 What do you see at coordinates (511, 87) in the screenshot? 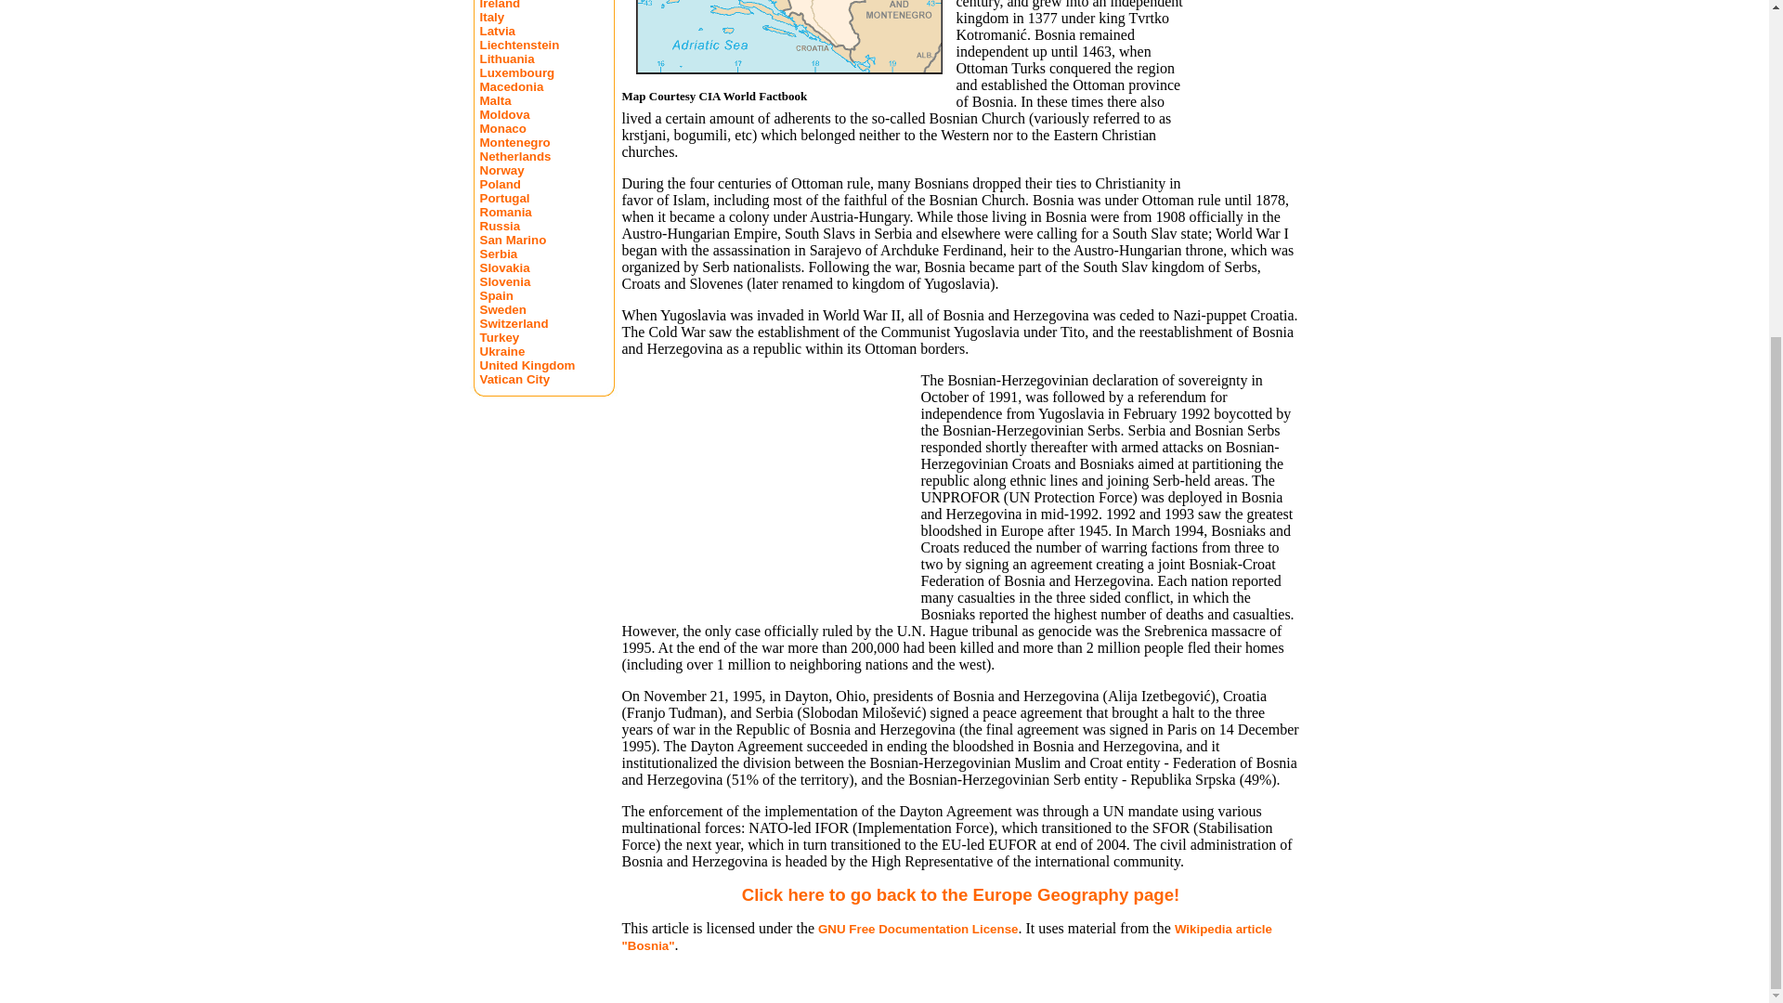
I see `Macedonia` at bounding box center [511, 87].